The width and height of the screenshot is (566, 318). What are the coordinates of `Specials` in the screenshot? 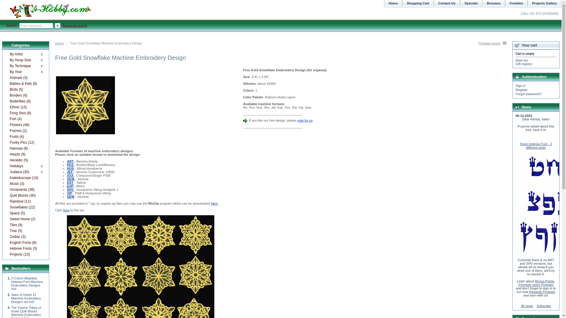 It's located at (470, 5).